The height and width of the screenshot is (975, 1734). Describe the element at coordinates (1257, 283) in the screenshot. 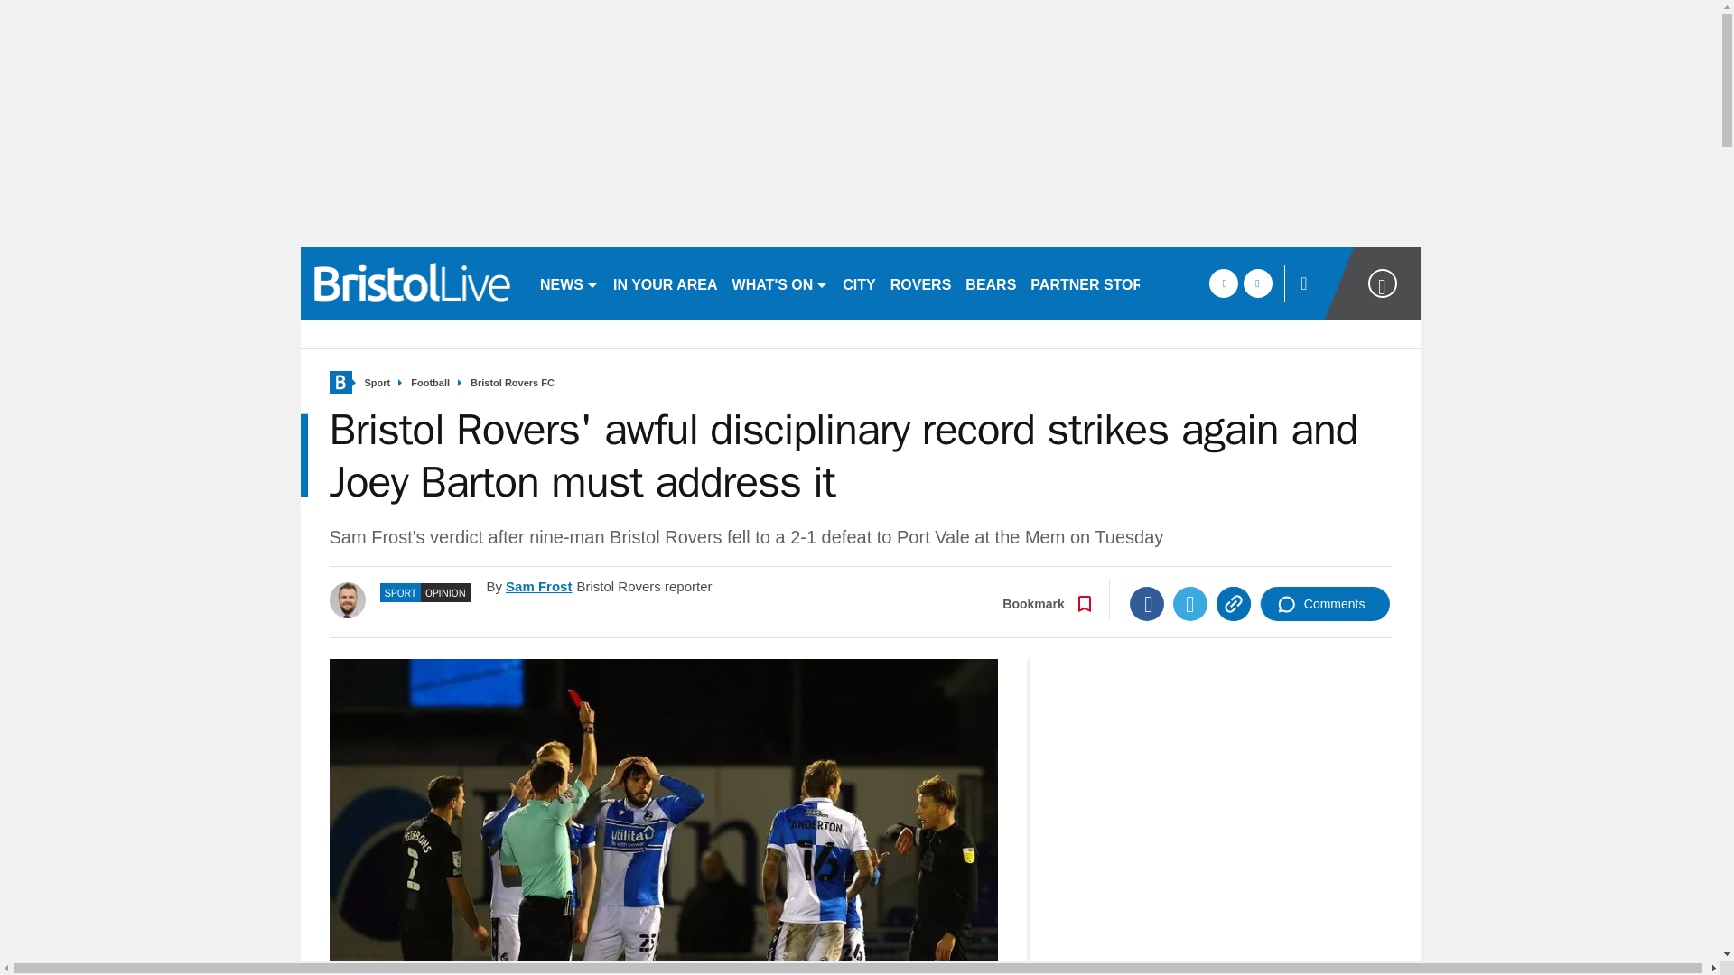

I see `twitter` at that location.